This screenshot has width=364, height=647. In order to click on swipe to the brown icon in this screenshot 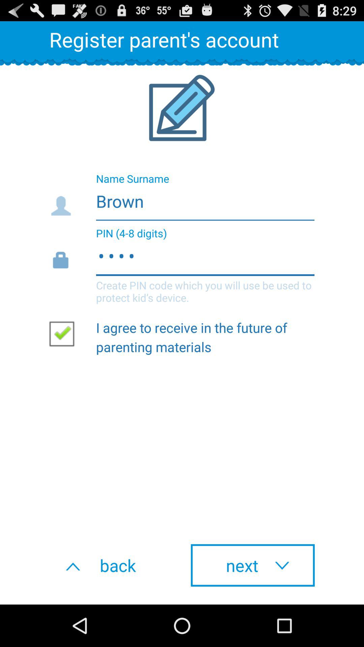, I will do `click(181, 199)`.